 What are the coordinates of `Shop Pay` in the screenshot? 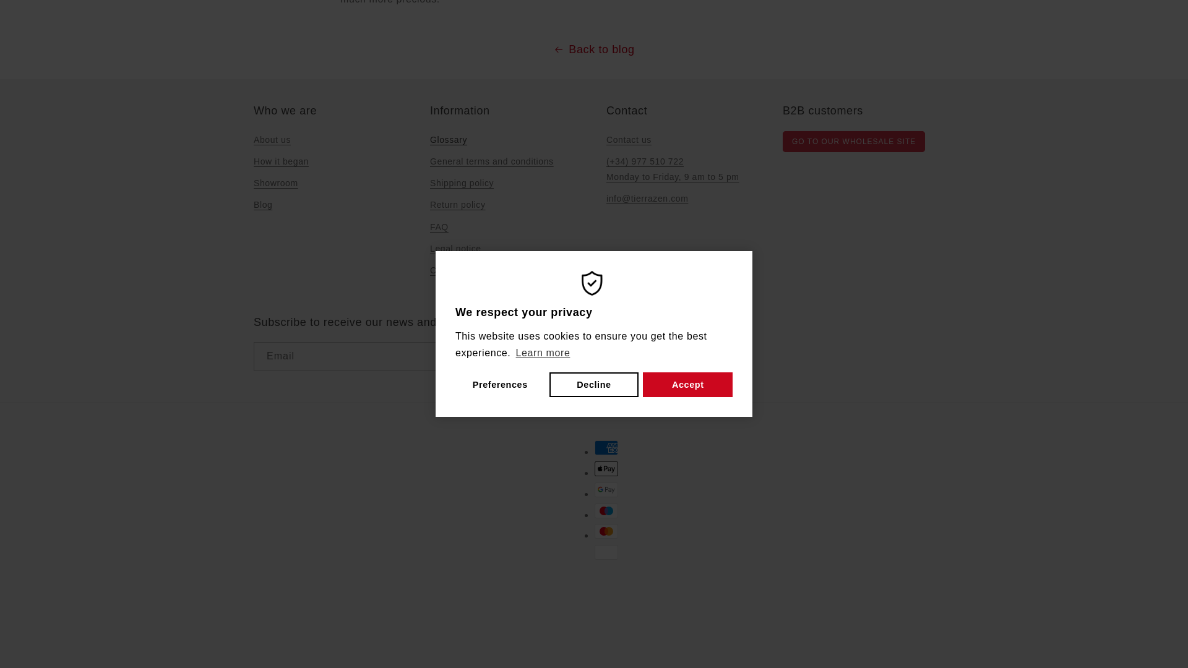 It's located at (606, 573).